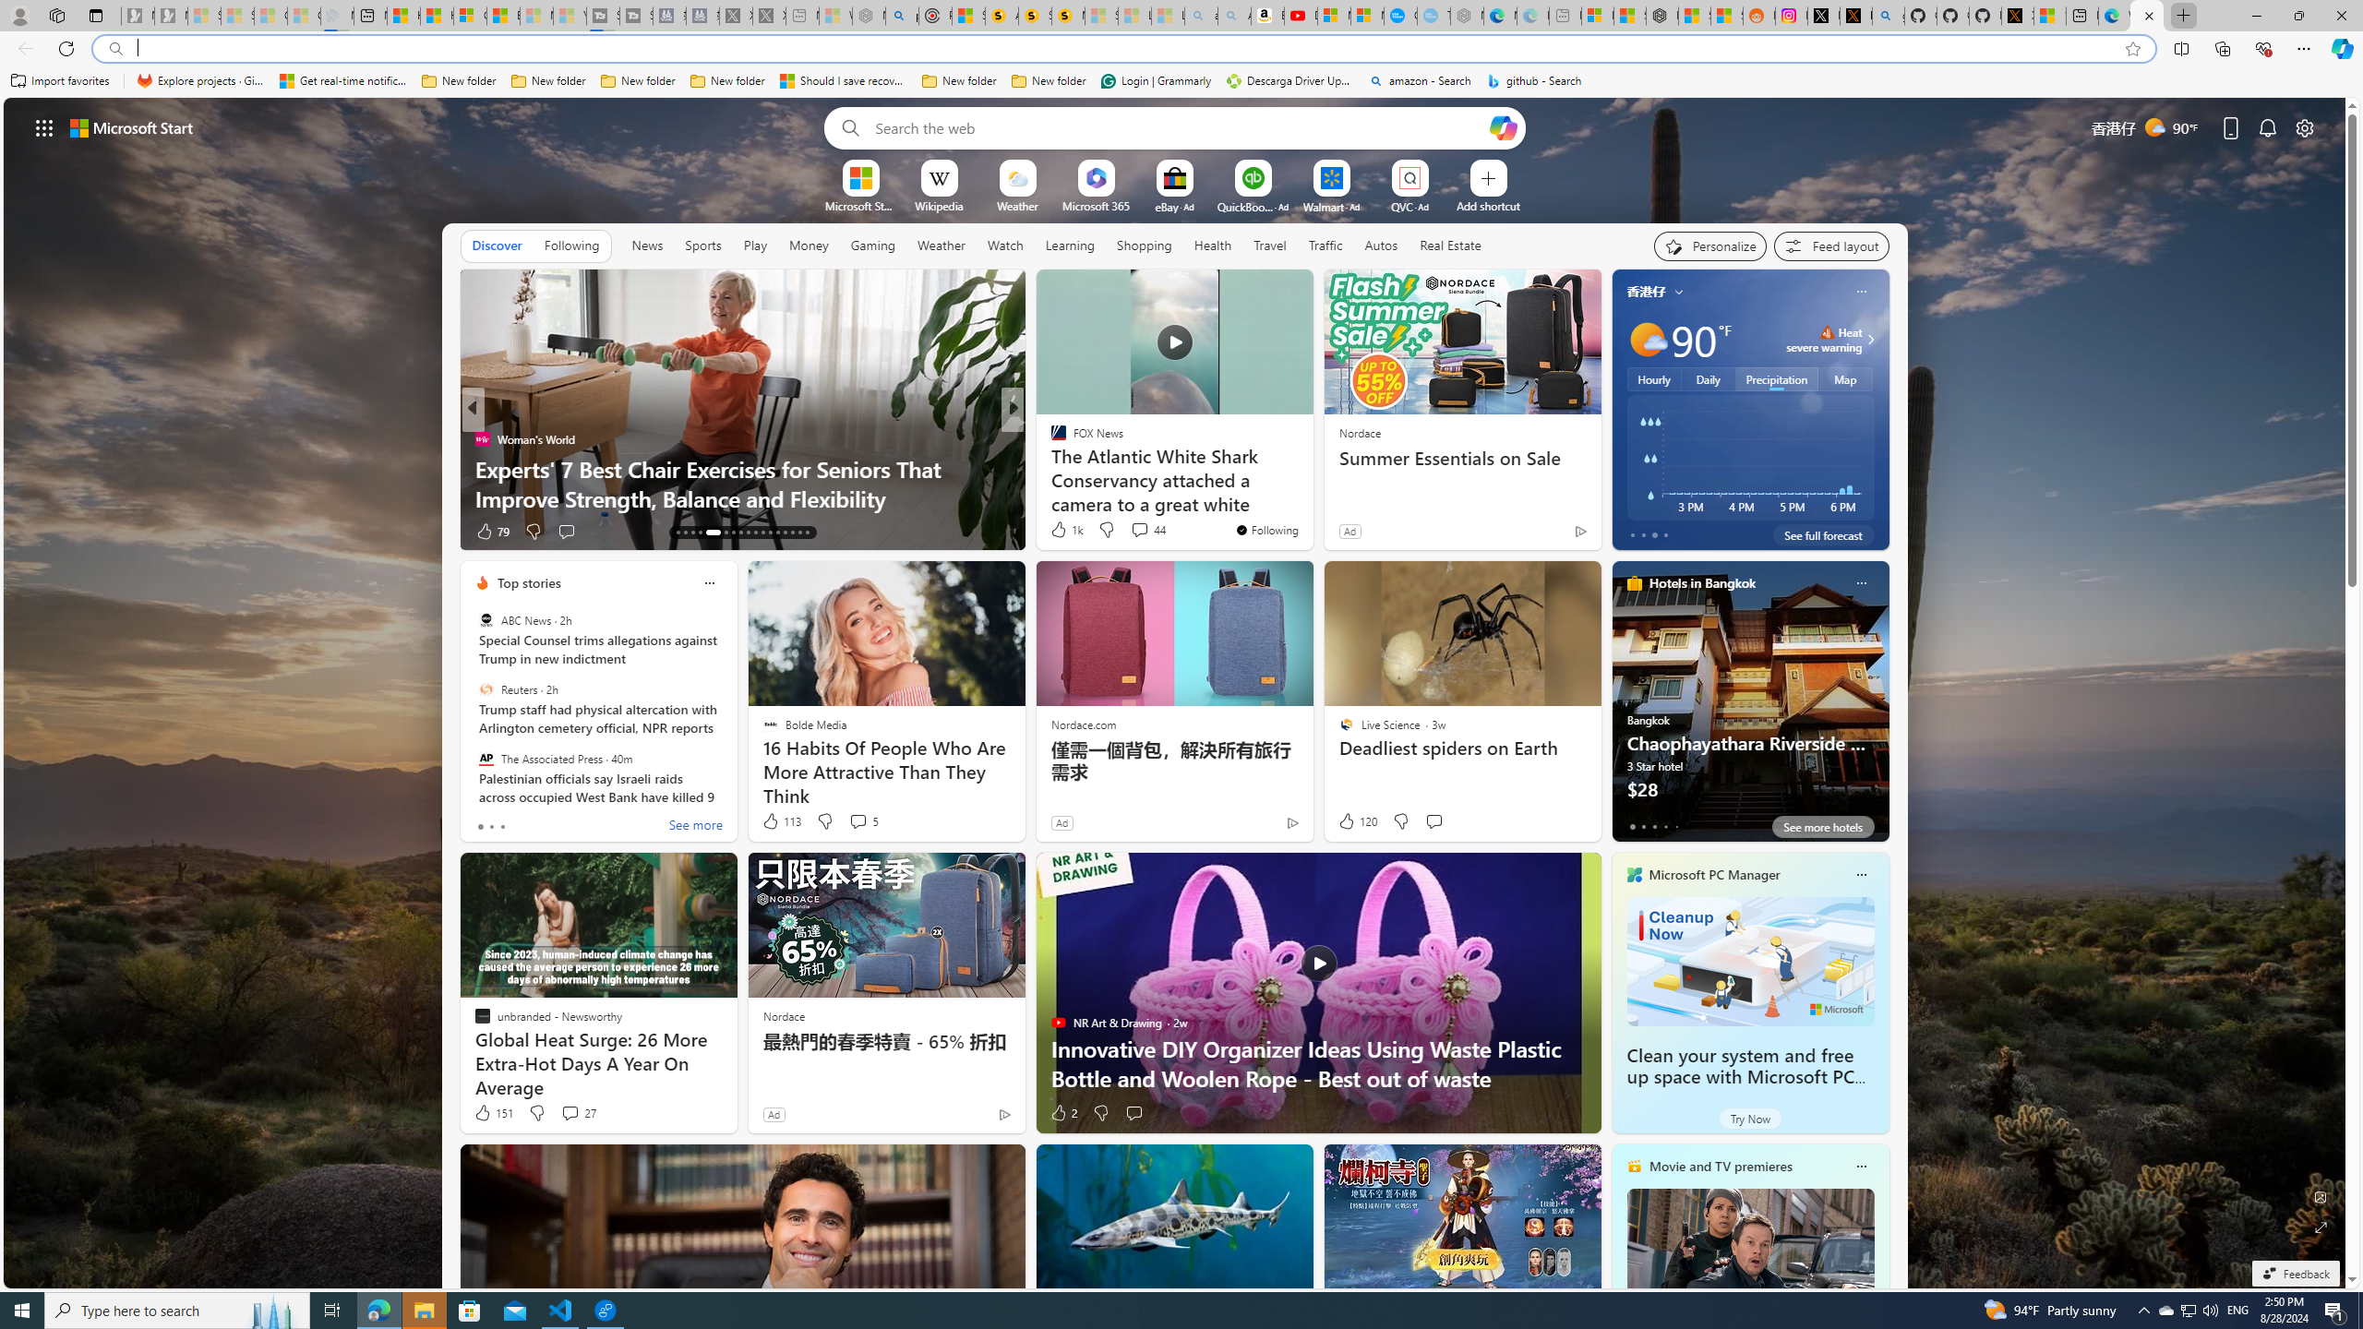 The width and height of the screenshot is (2363, 1329). What do you see at coordinates (1325, 245) in the screenshot?
I see `Traffic` at bounding box center [1325, 245].